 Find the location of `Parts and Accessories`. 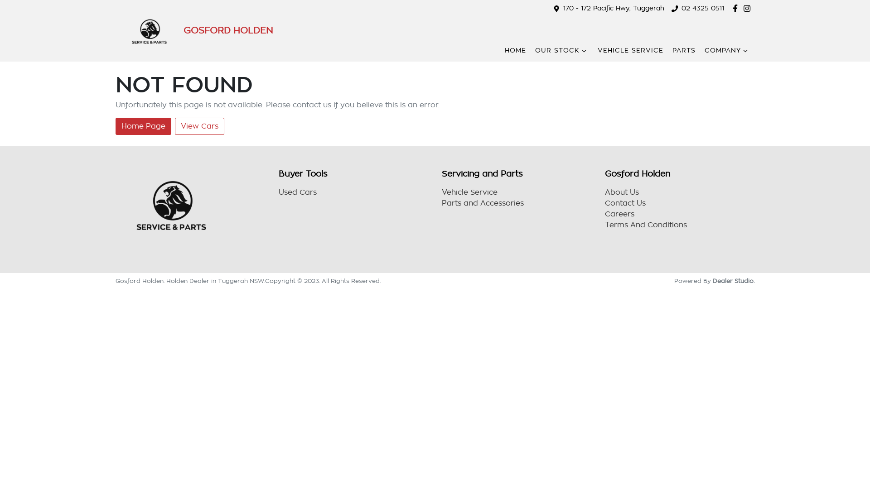

Parts and Accessories is located at coordinates (483, 203).